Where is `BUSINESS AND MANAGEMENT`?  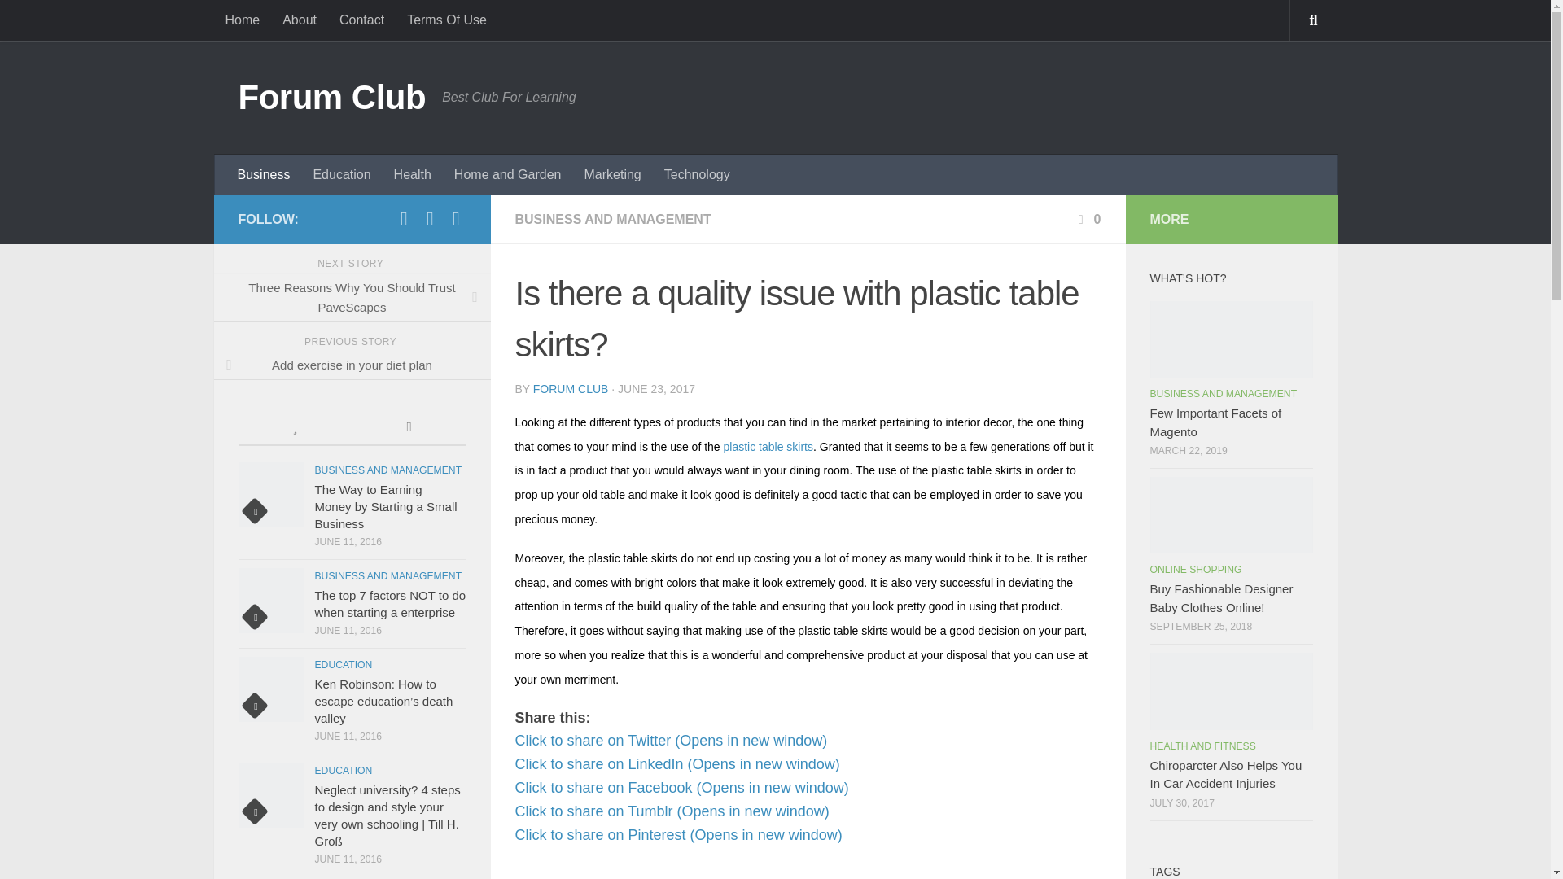
BUSINESS AND MANAGEMENT is located at coordinates (612, 219).